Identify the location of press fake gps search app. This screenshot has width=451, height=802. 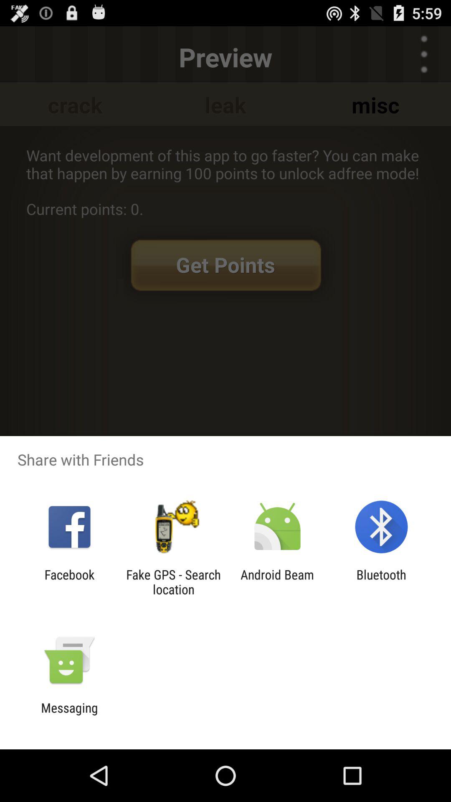
(173, 582).